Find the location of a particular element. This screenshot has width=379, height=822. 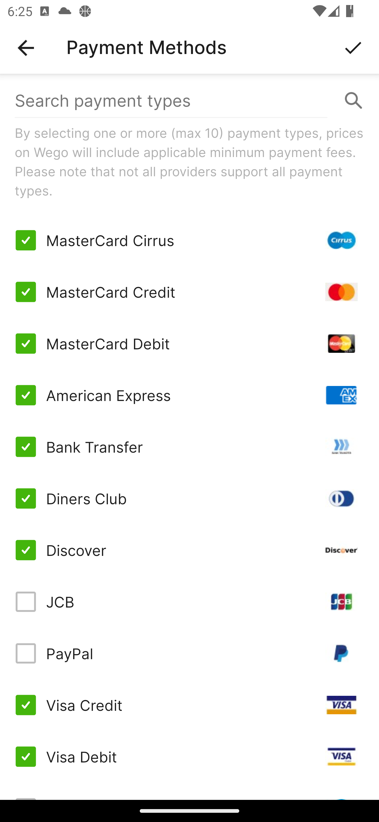

Bank Transfer is located at coordinates (189, 447).